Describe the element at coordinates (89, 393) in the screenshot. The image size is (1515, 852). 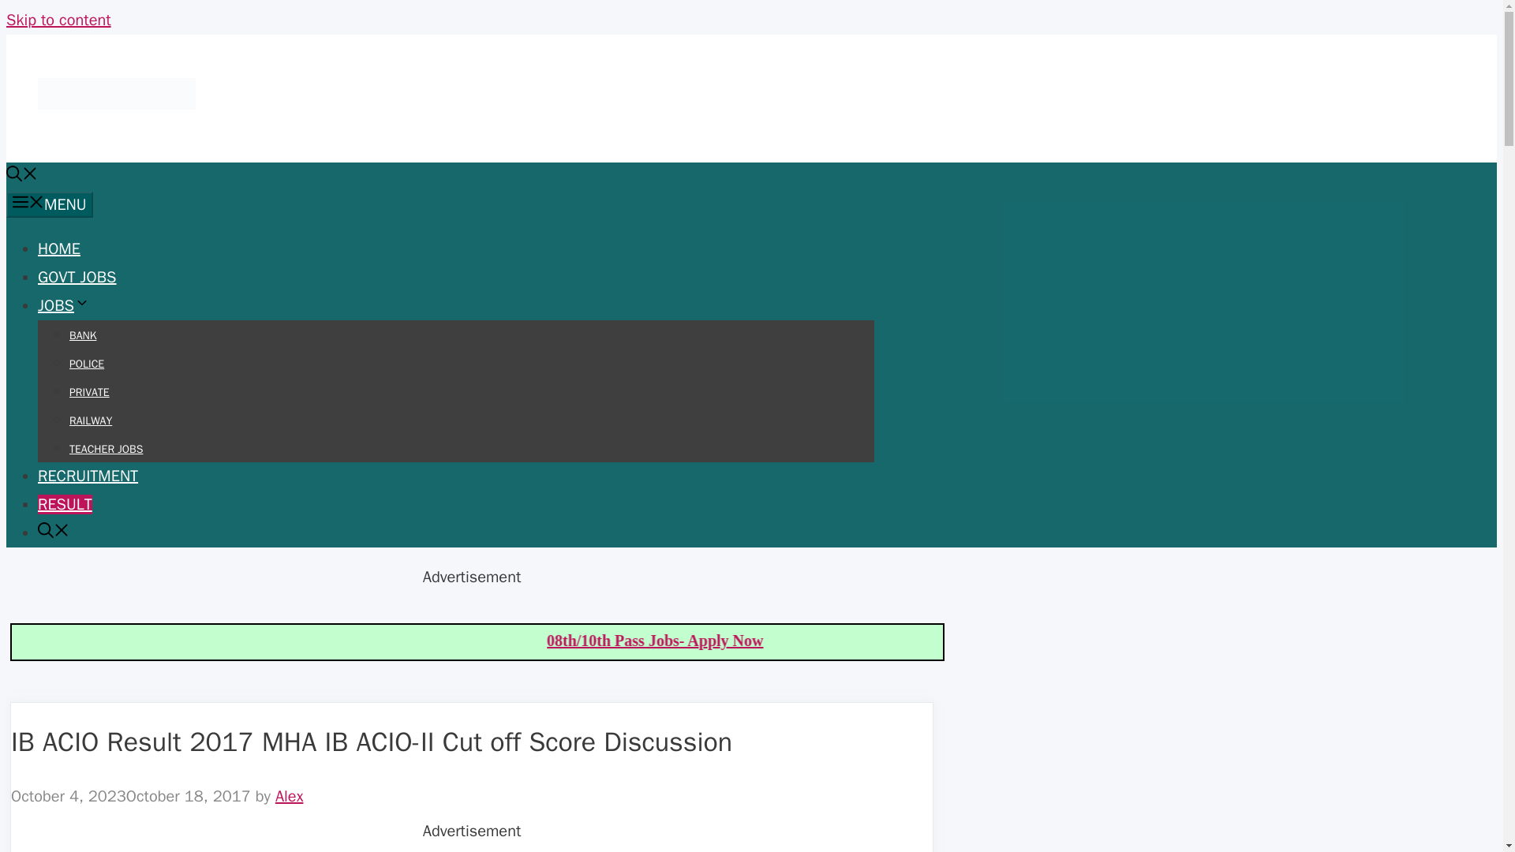
I see `PRIVATE` at that location.